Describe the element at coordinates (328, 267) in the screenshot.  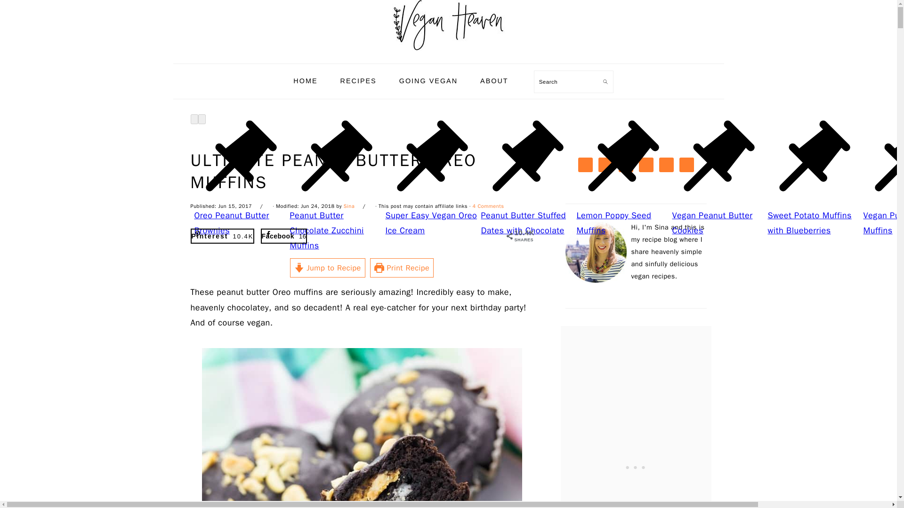
I see `Jump to Recipe` at that location.